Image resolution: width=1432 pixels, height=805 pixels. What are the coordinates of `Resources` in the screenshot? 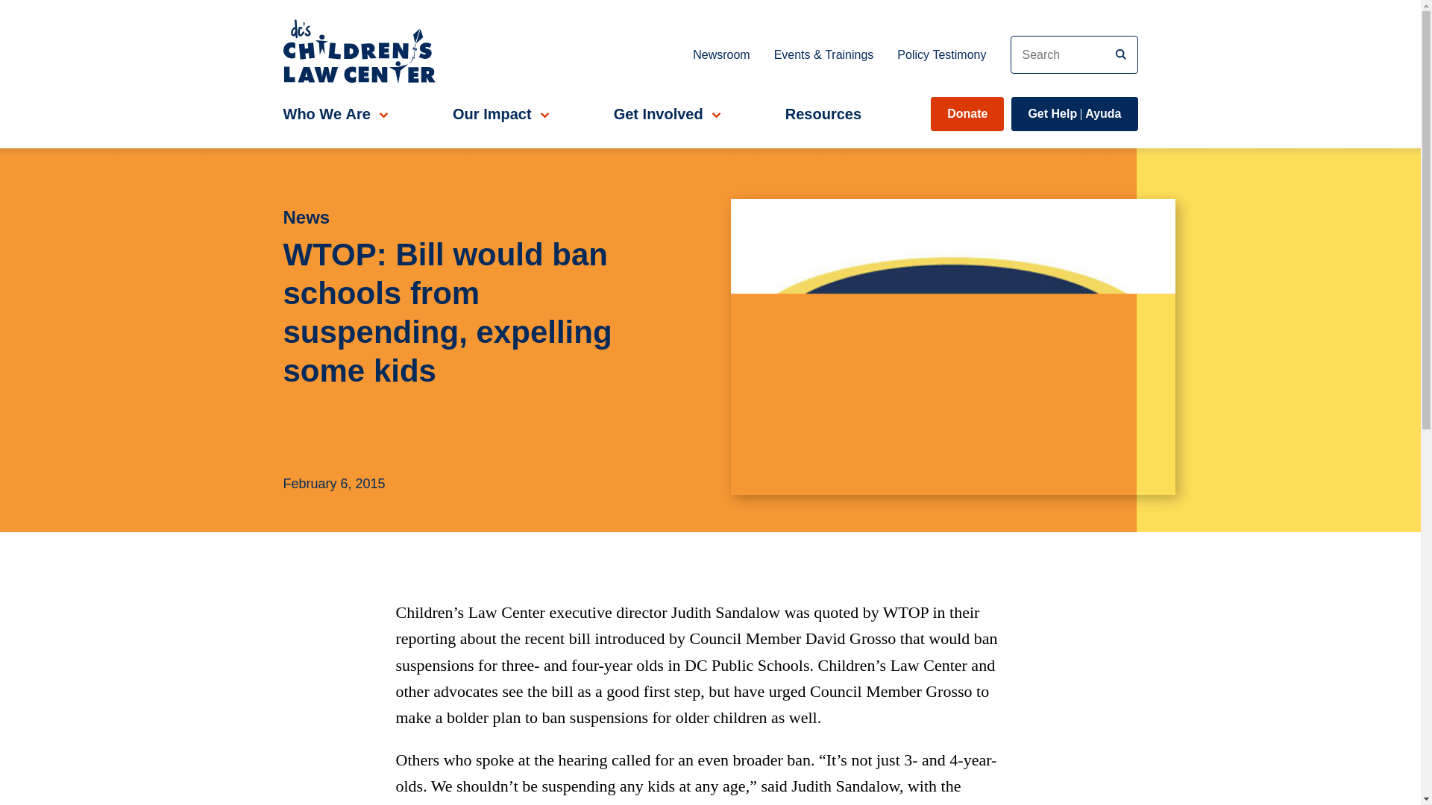 It's located at (823, 113).